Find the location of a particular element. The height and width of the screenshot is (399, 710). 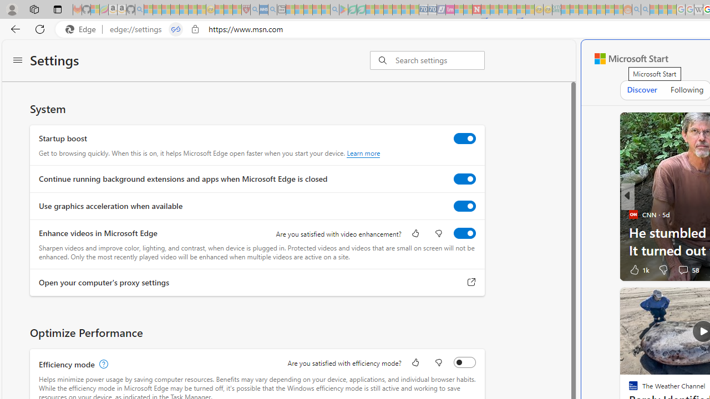

Trusted Community Engagement and Contributions | Guidelines is located at coordinates (485, 10).